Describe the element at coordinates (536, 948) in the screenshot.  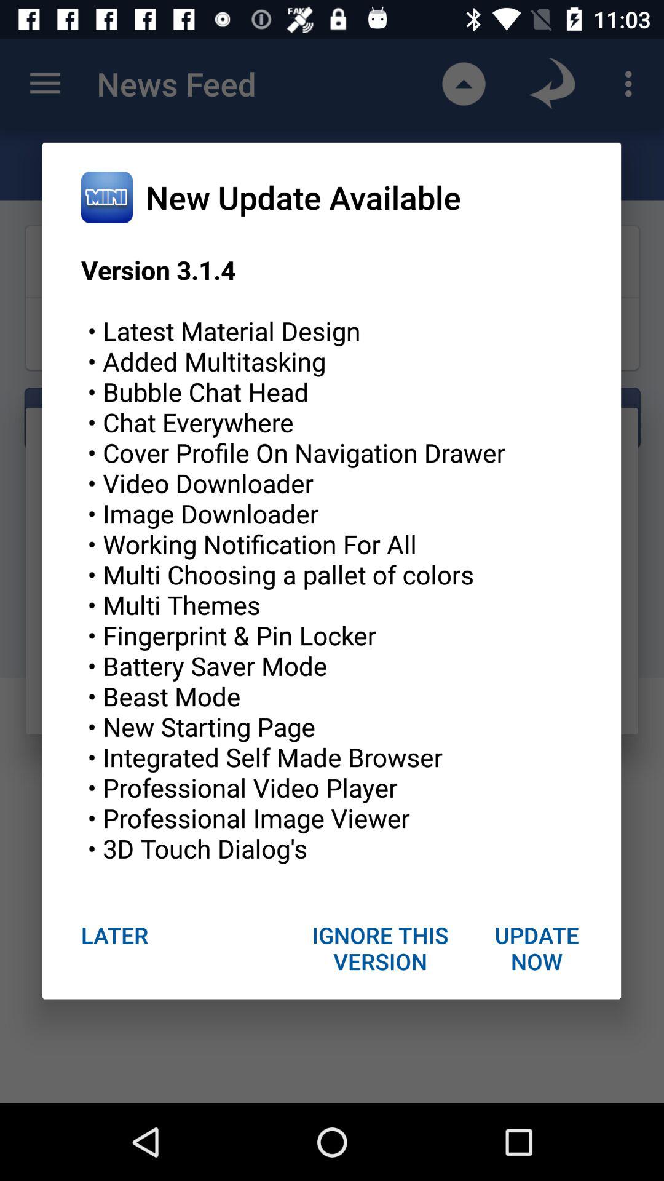
I see `tap update
now` at that location.